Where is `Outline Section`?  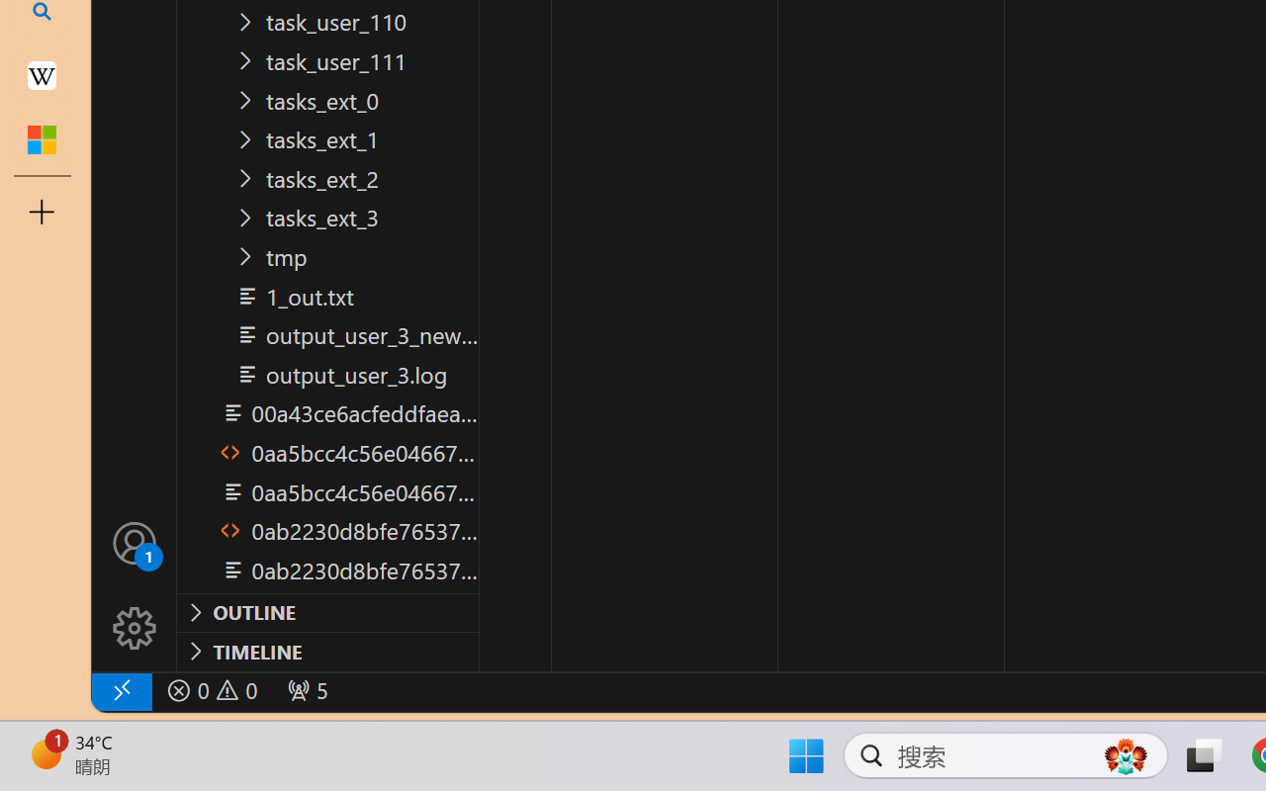 Outline Section is located at coordinates (327, 612).